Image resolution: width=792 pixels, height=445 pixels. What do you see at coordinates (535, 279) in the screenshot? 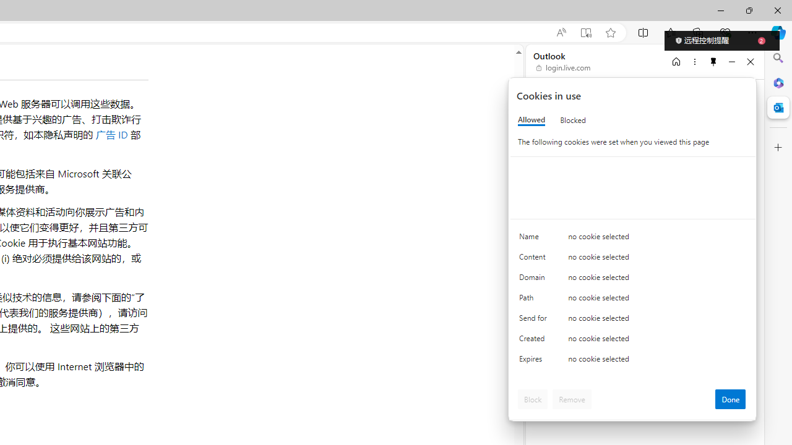
I see `Domain` at bounding box center [535, 279].